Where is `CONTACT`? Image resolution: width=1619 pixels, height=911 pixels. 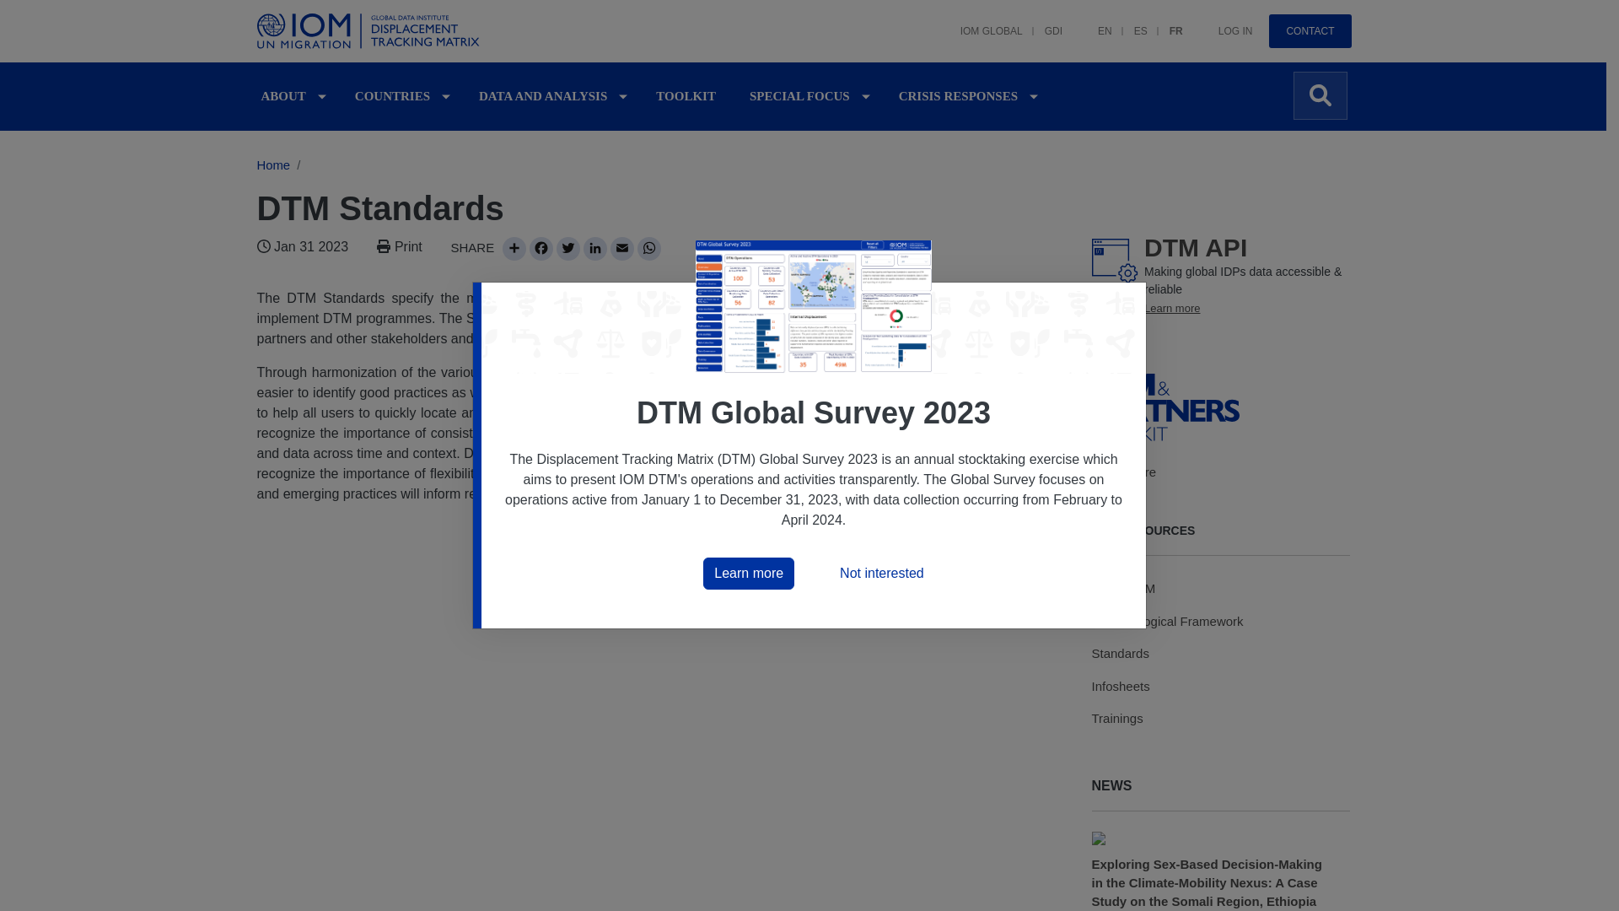 CONTACT is located at coordinates (1310, 31).